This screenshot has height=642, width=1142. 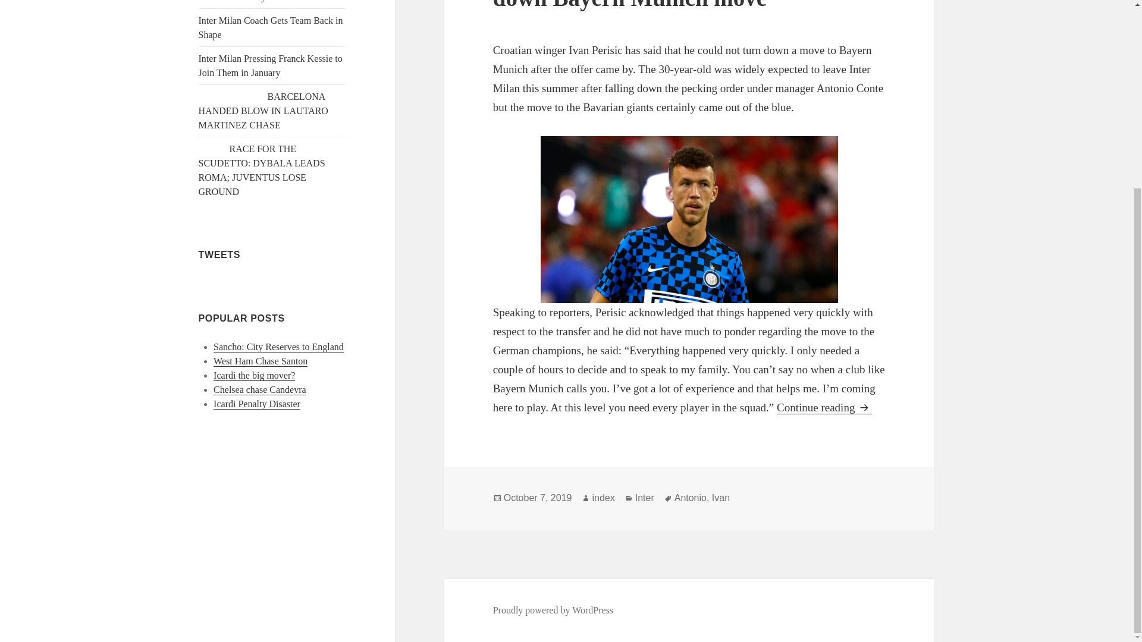 What do you see at coordinates (261, 361) in the screenshot?
I see `West Ham Chase Santon` at bounding box center [261, 361].